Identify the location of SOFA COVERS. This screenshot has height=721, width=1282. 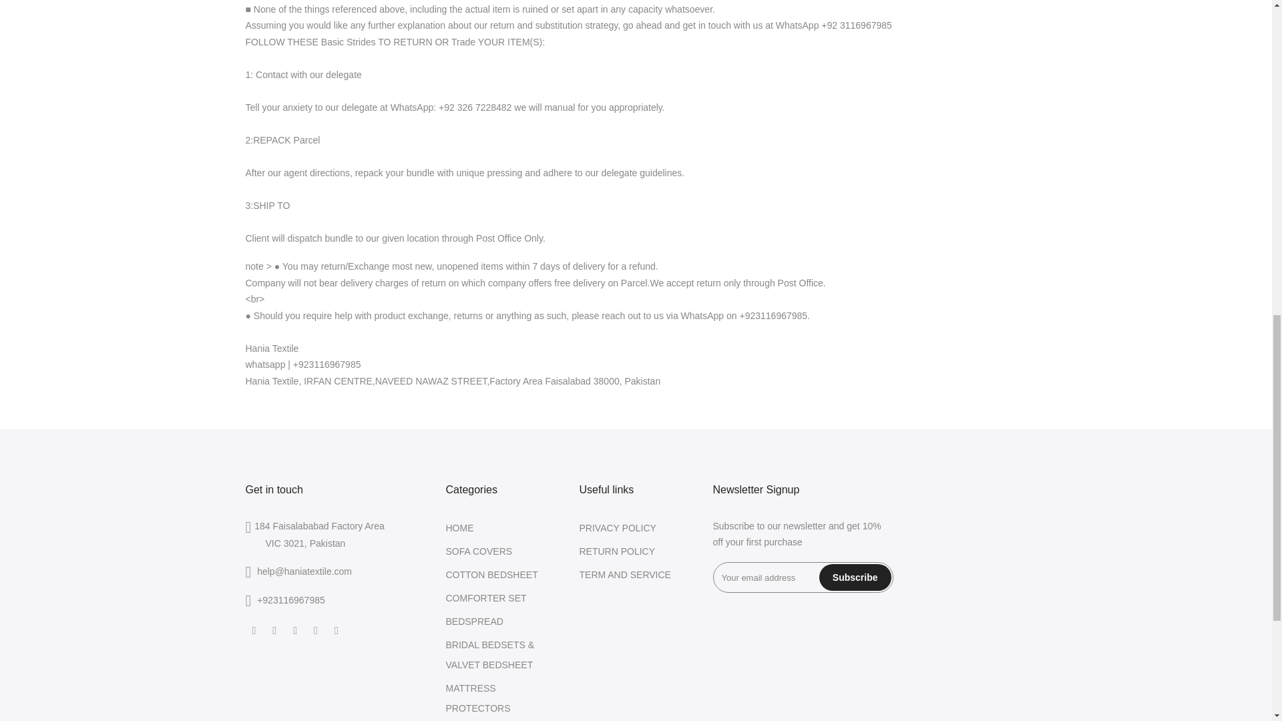
(479, 551).